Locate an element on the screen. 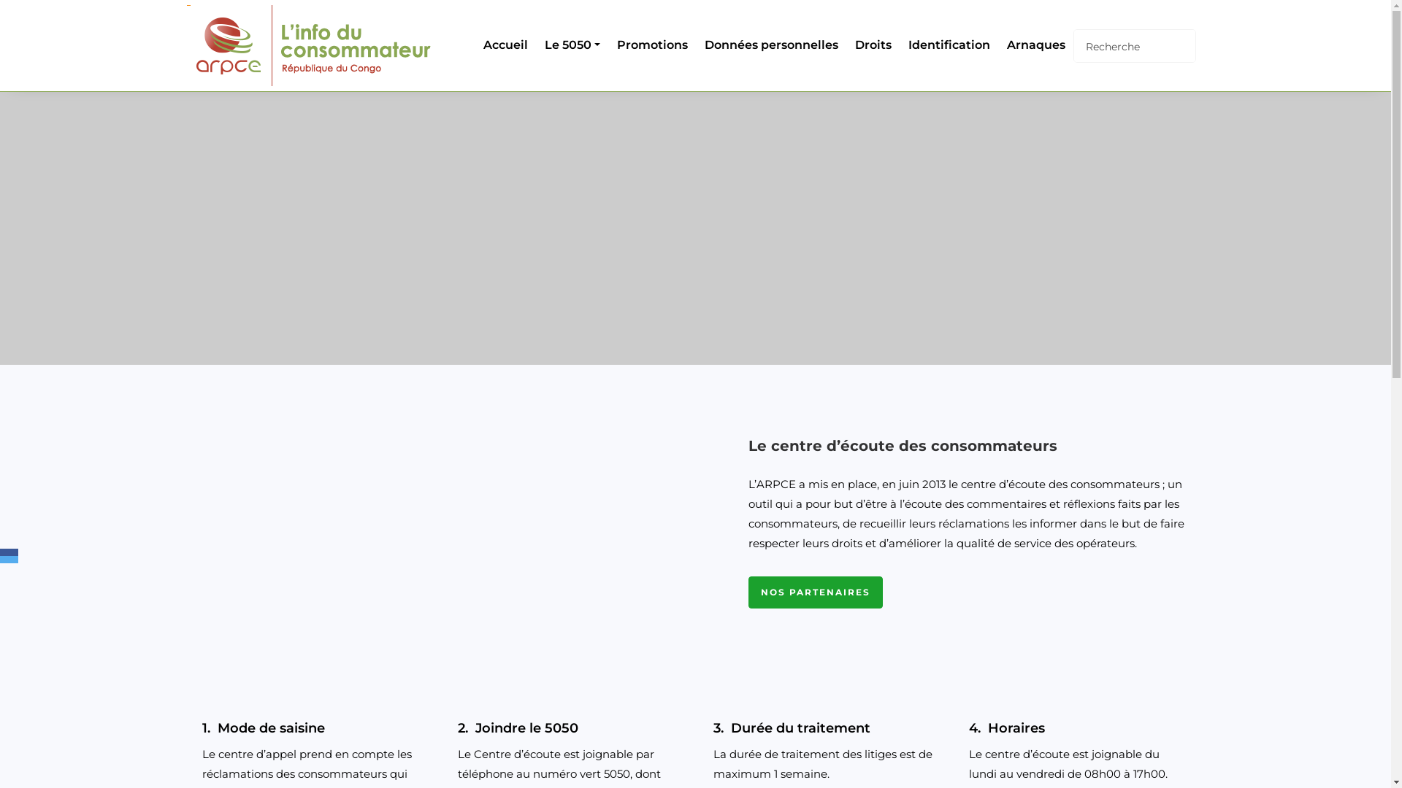 The height and width of the screenshot is (788, 1402). 4.  Horaires is located at coordinates (1079, 728).